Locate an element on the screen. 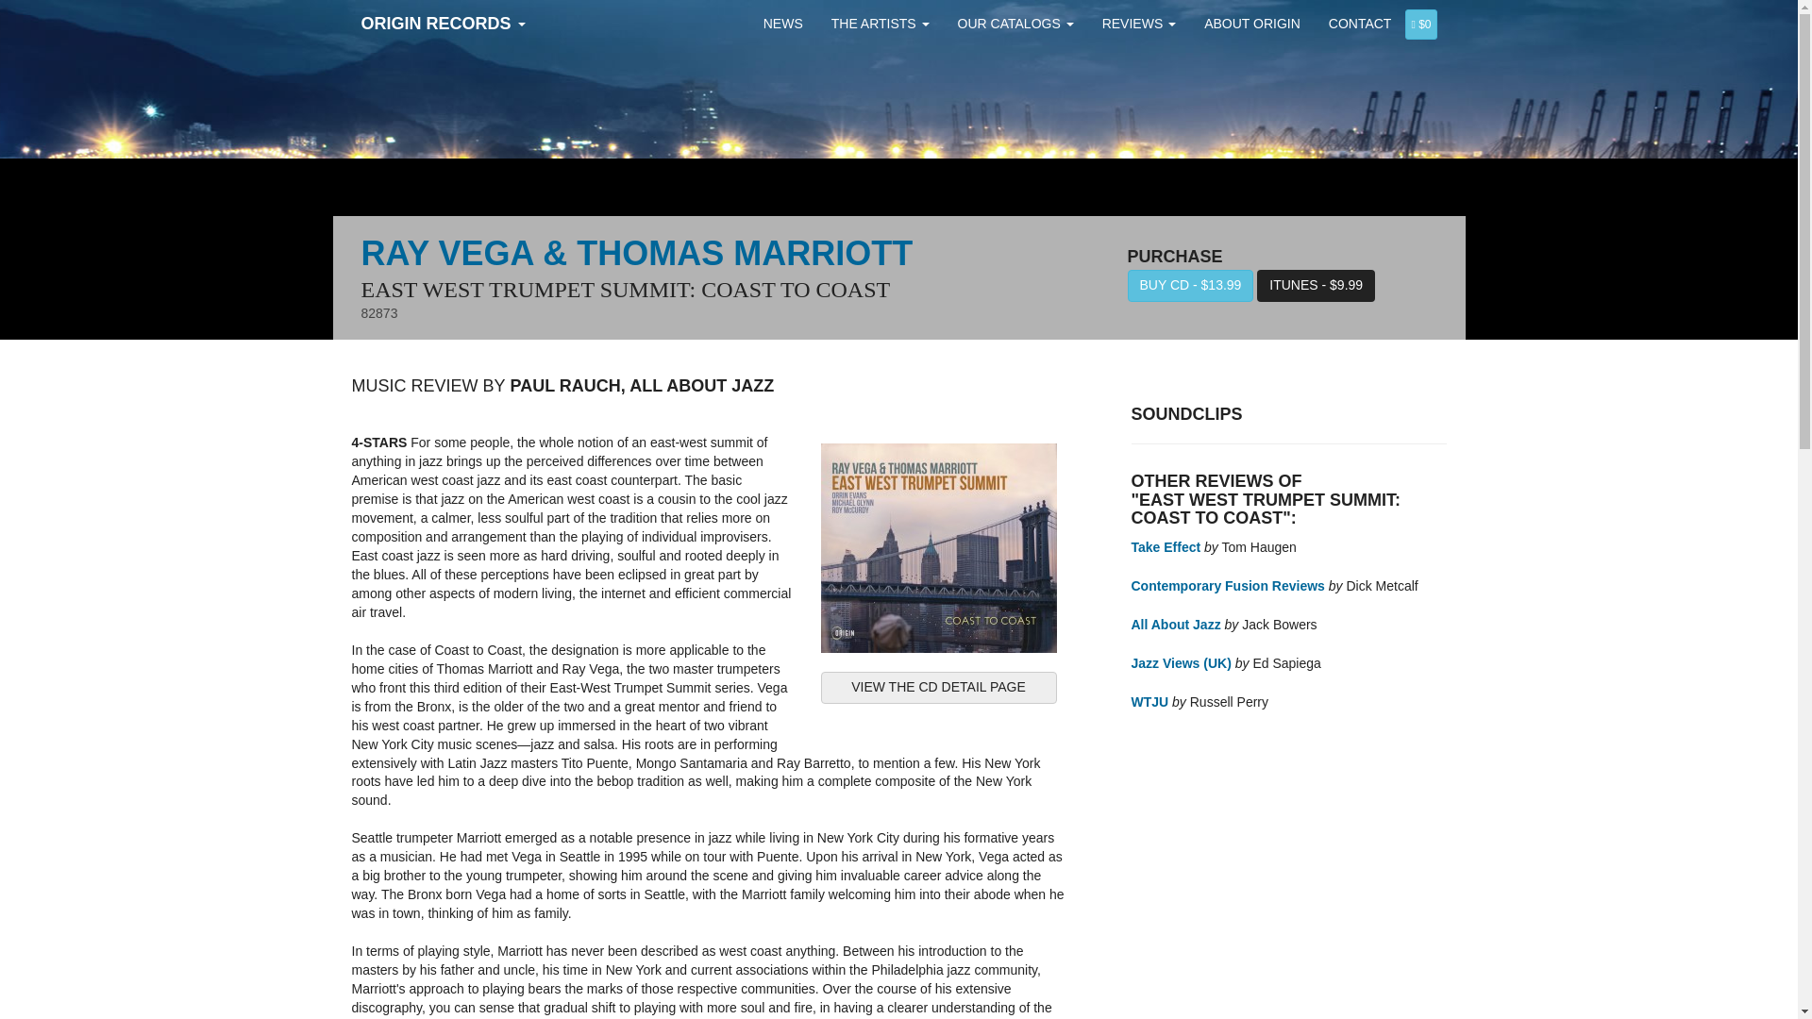  All About Jazz is located at coordinates (1175, 625).